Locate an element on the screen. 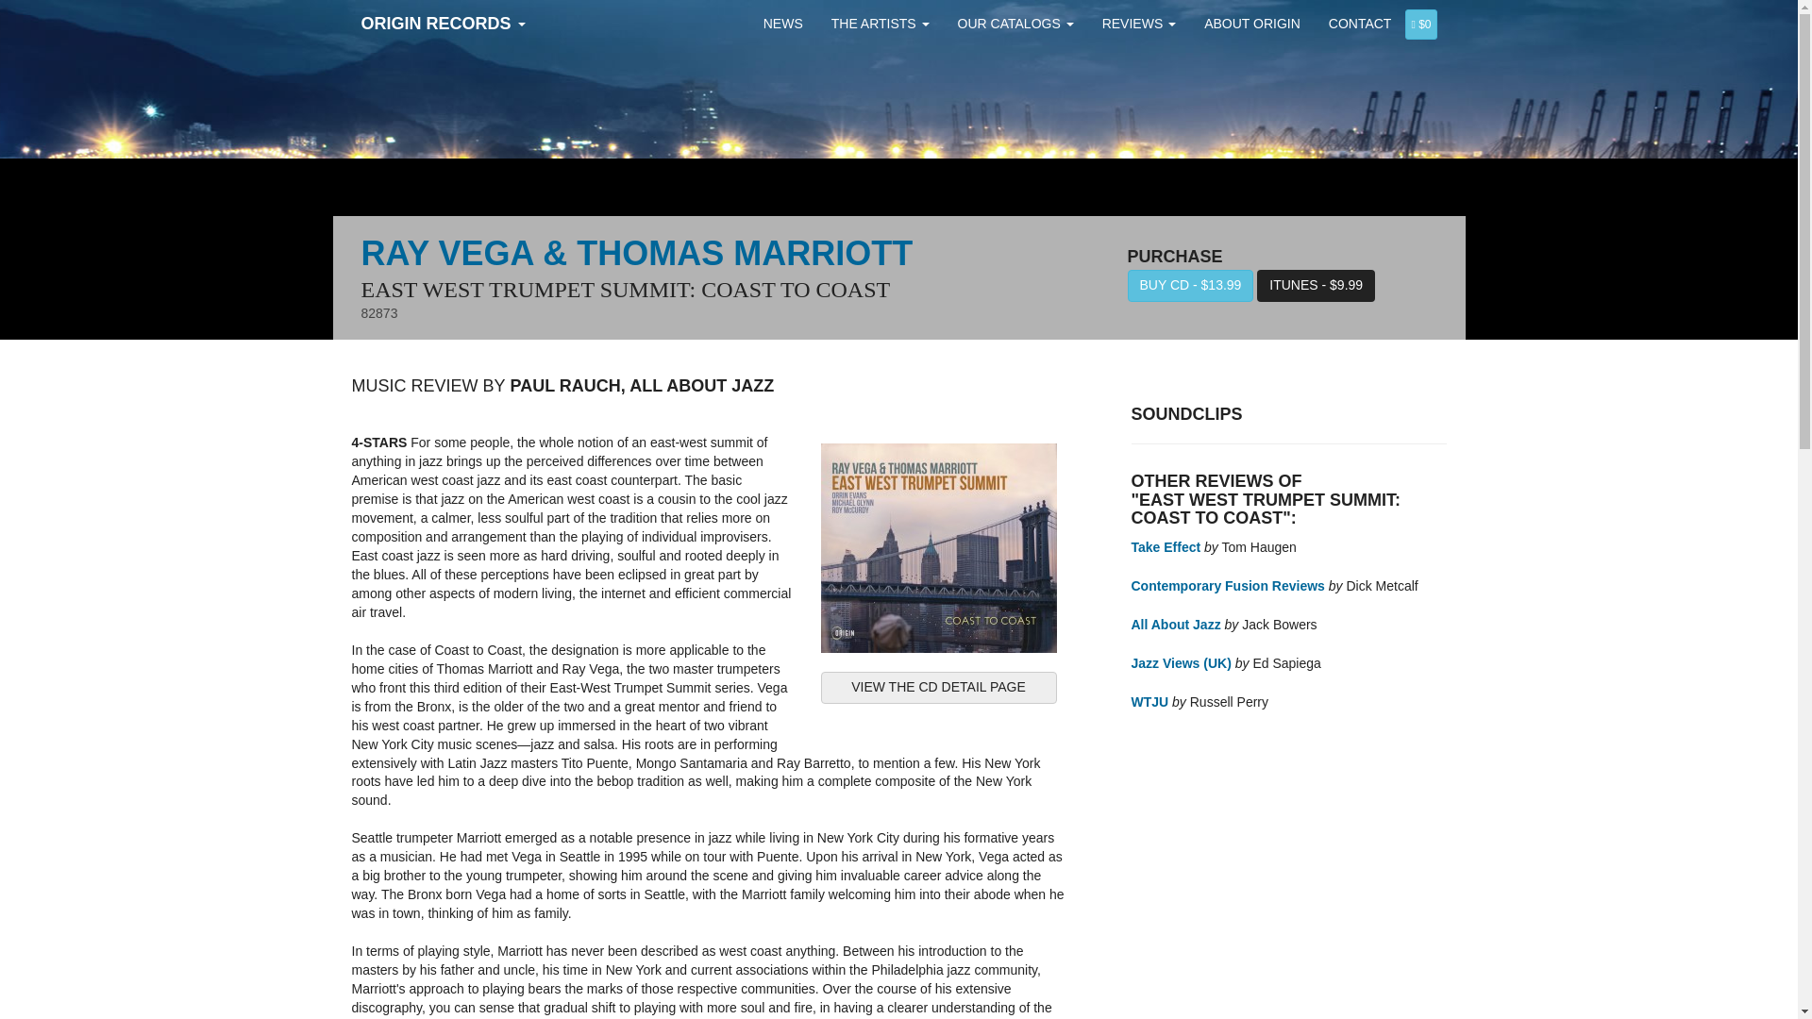  All About Jazz is located at coordinates (1175, 625).